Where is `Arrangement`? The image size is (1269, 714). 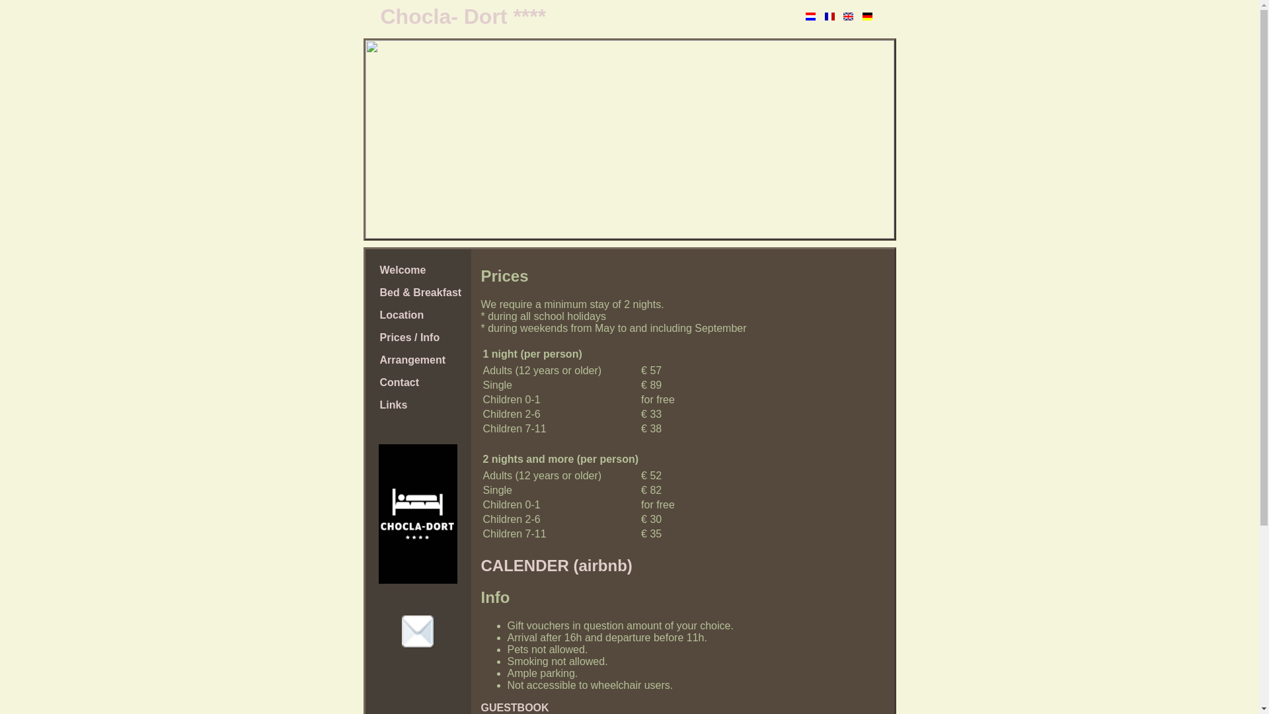 Arrangement is located at coordinates (418, 360).